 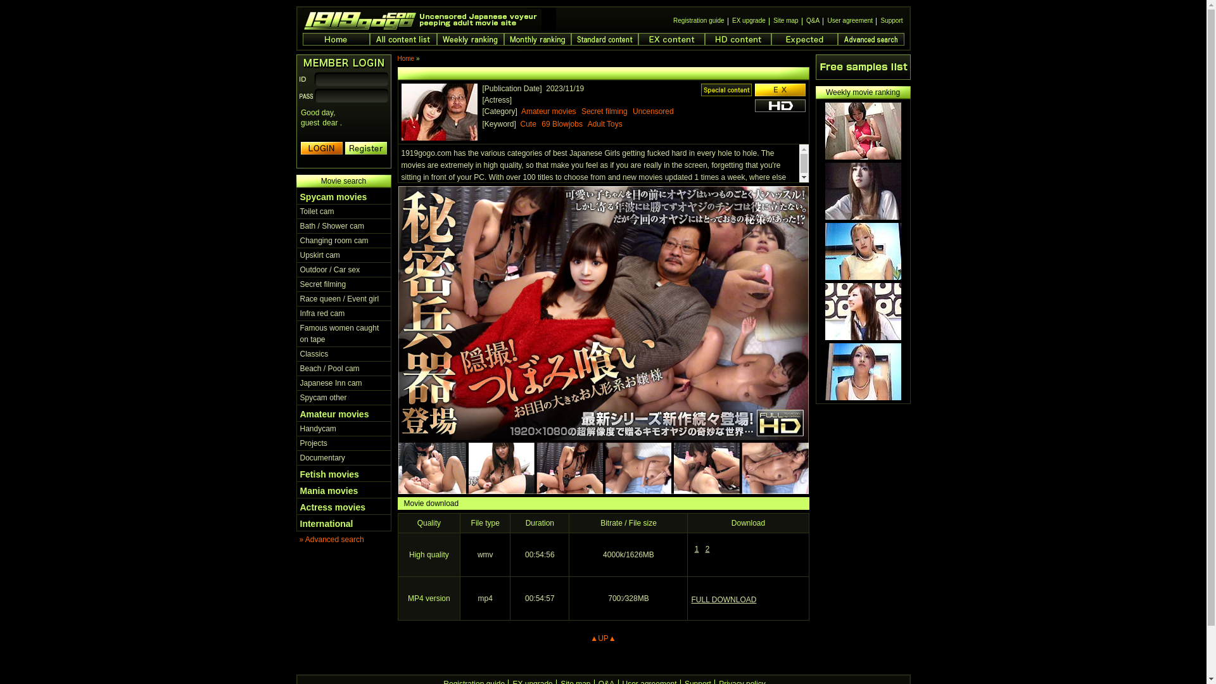 I want to click on Changing room cam, so click(x=334, y=241).